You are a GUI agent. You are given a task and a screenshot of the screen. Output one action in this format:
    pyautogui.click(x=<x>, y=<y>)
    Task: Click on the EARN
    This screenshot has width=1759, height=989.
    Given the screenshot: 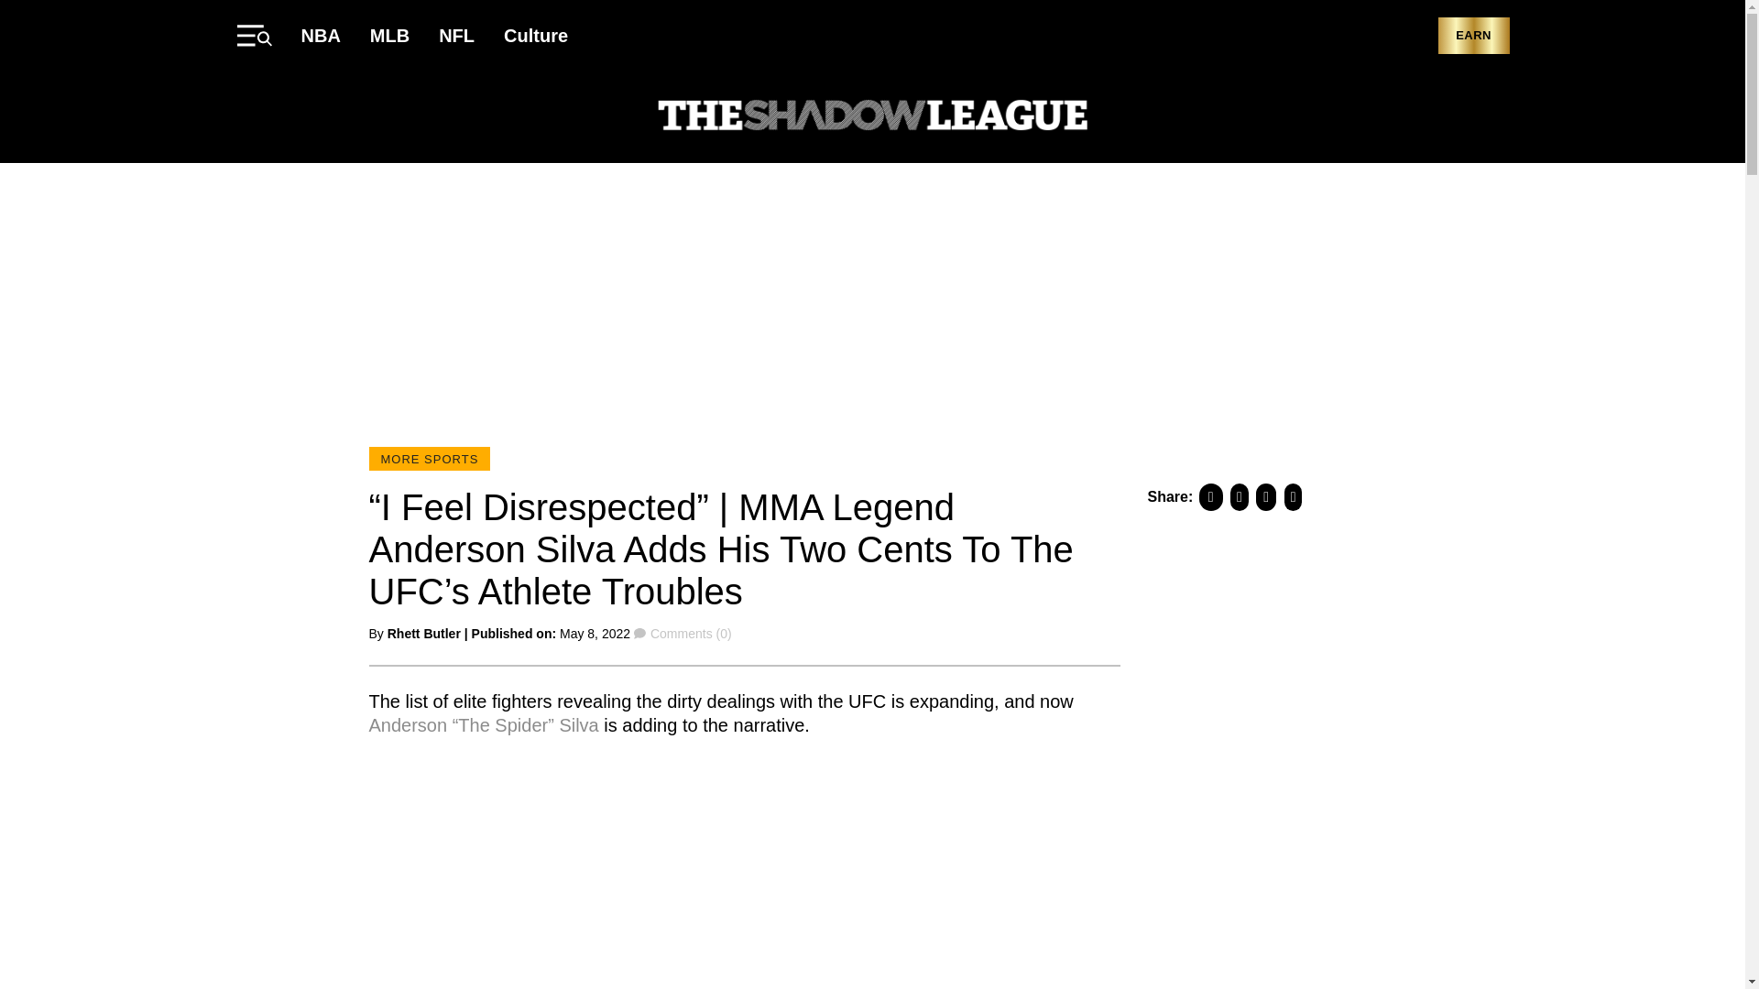 What is the action you would take?
    pyautogui.click(x=1473, y=37)
    